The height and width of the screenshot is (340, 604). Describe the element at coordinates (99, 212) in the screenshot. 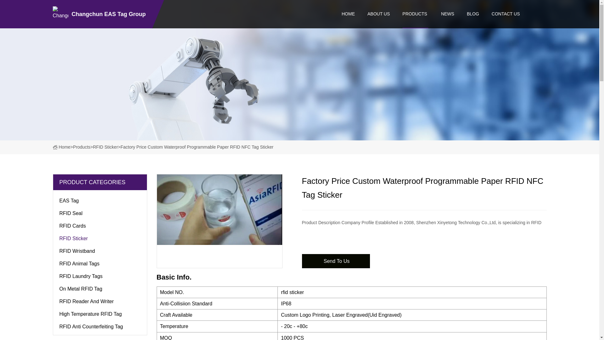

I see `RFID Seal` at that location.